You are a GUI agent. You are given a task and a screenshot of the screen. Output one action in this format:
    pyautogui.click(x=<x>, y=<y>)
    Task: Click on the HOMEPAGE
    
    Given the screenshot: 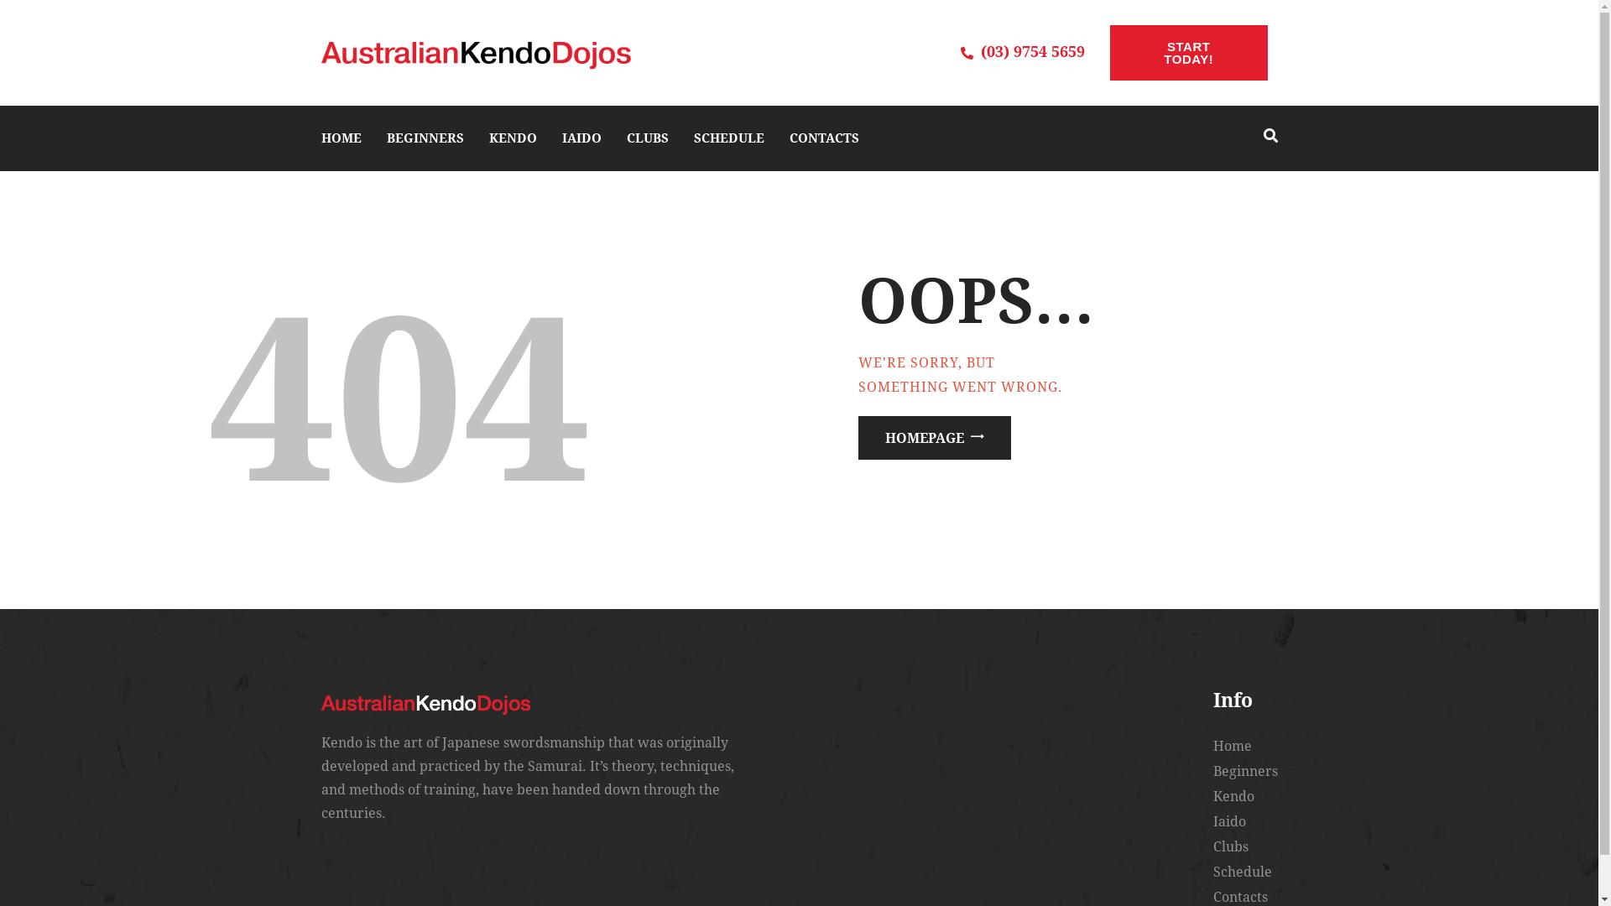 What is the action you would take?
    pyautogui.click(x=934, y=438)
    